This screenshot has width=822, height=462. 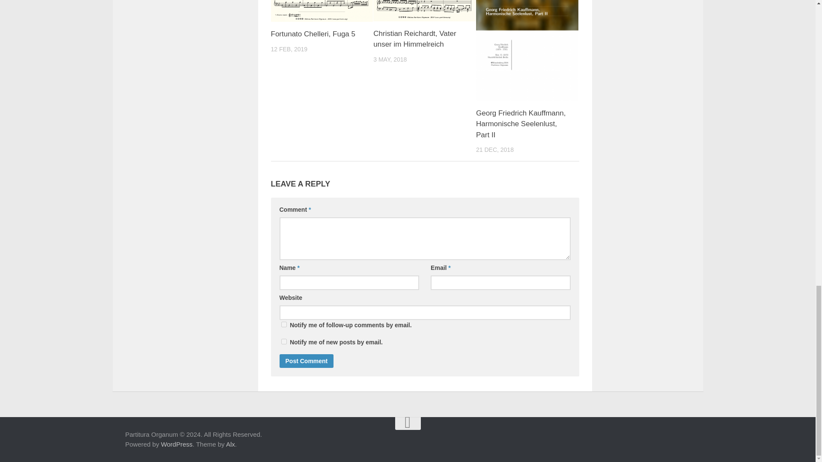 What do you see at coordinates (230, 444) in the screenshot?
I see `Alx` at bounding box center [230, 444].